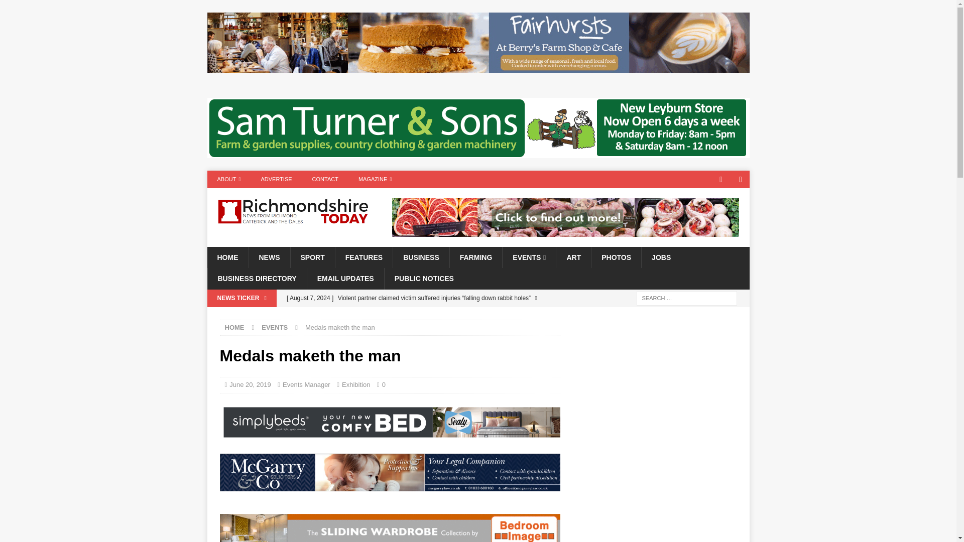  What do you see at coordinates (312, 257) in the screenshot?
I see `SPORT` at bounding box center [312, 257].